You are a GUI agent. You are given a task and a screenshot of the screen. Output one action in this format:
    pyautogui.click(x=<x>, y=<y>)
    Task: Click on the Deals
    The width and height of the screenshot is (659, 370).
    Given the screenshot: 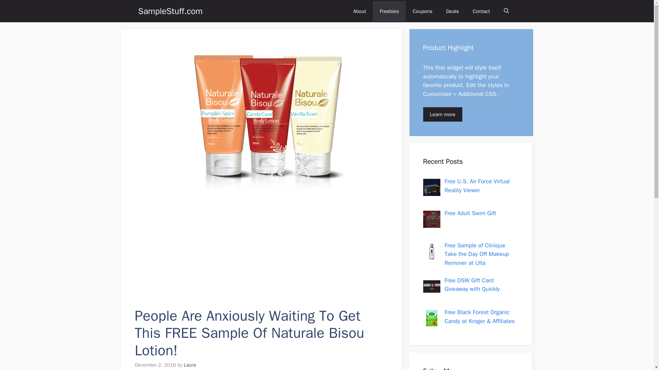 What is the action you would take?
    pyautogui.click(x=452, y=11)
    